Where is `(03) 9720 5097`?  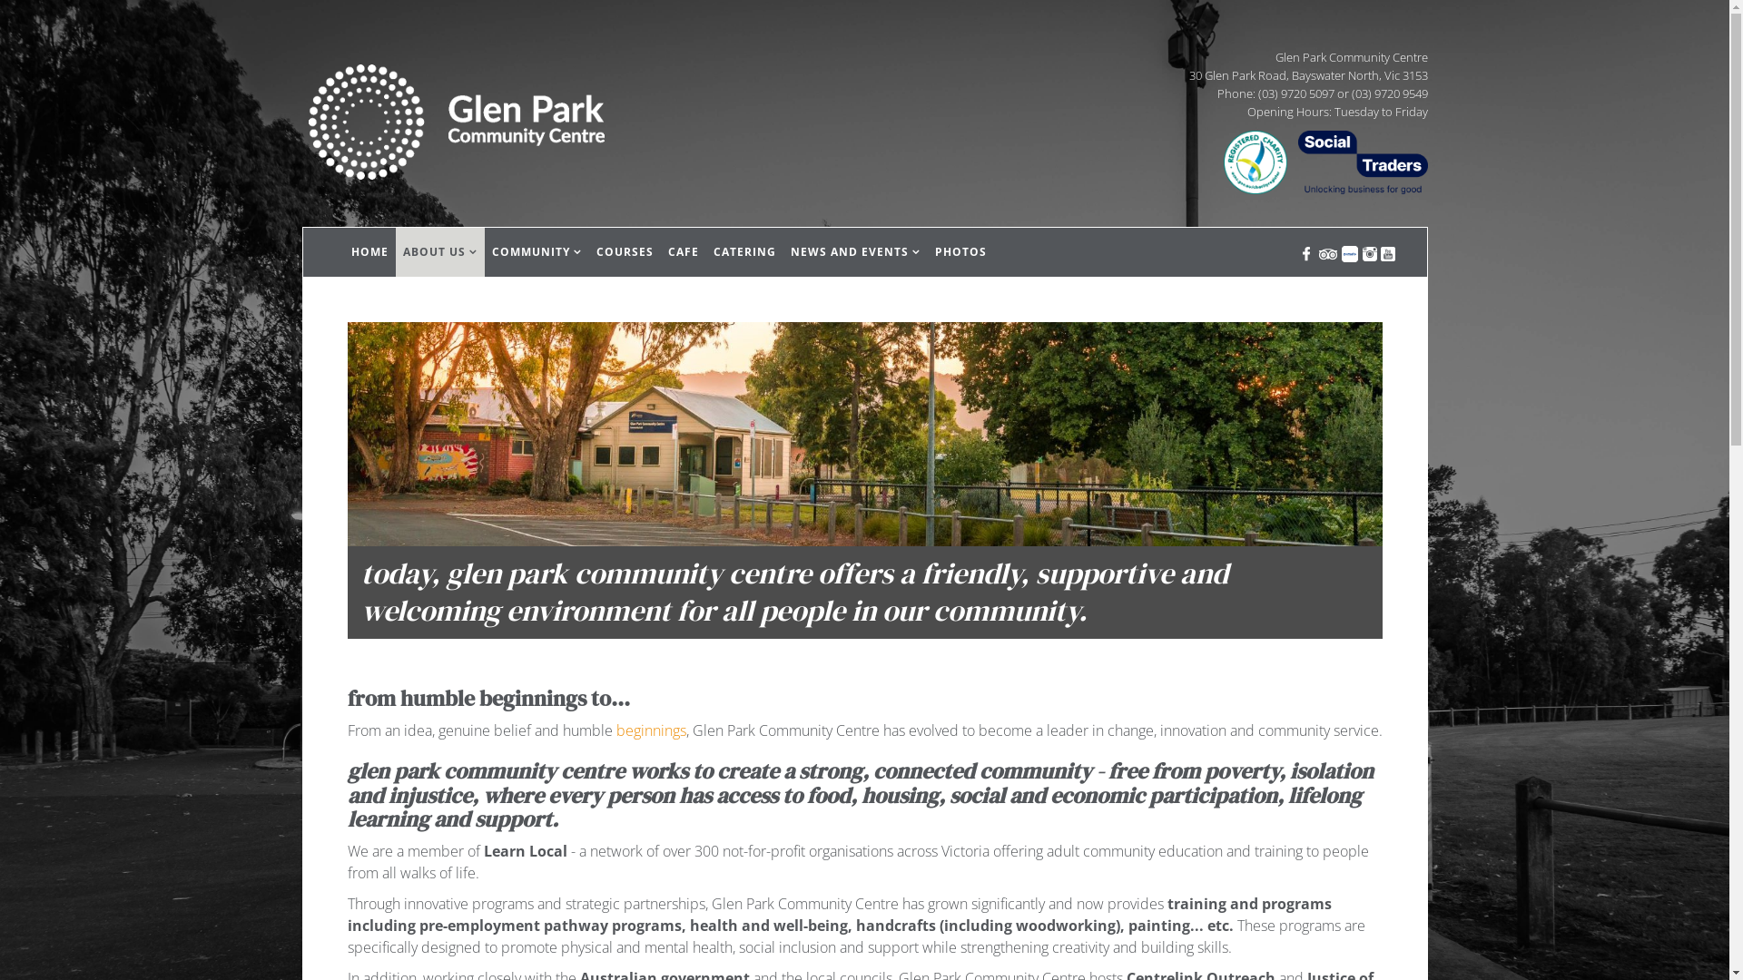
(03) 9720 5097 is located at coordinates (1296, 93).